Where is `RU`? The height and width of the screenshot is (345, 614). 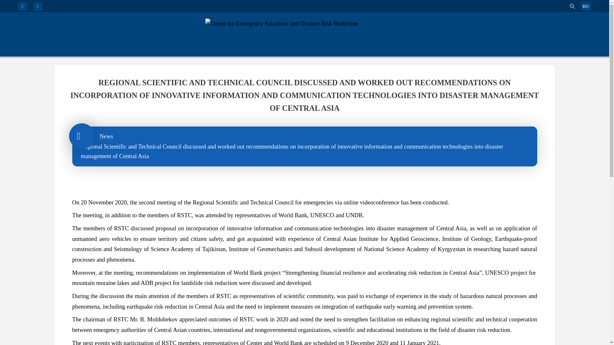 RU is located at coordinates (586, 6).